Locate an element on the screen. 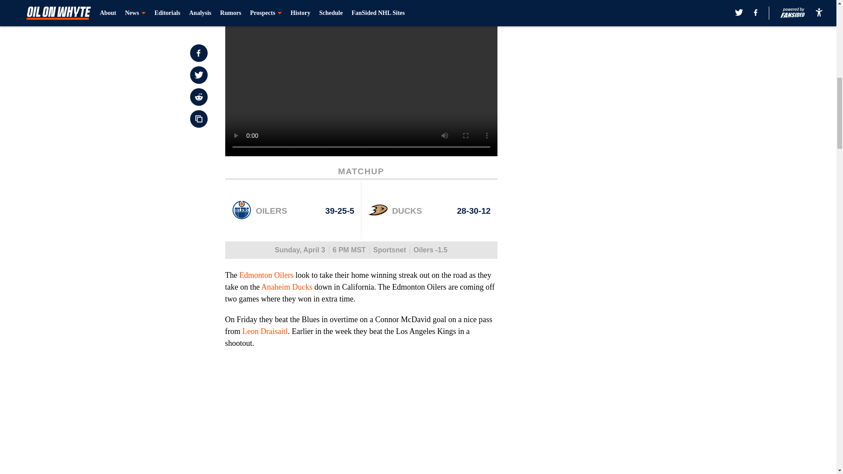 Image resolution: width=843 pixels, height=474 pixels. 3rd party ad content is located at coordinates (607, 185).